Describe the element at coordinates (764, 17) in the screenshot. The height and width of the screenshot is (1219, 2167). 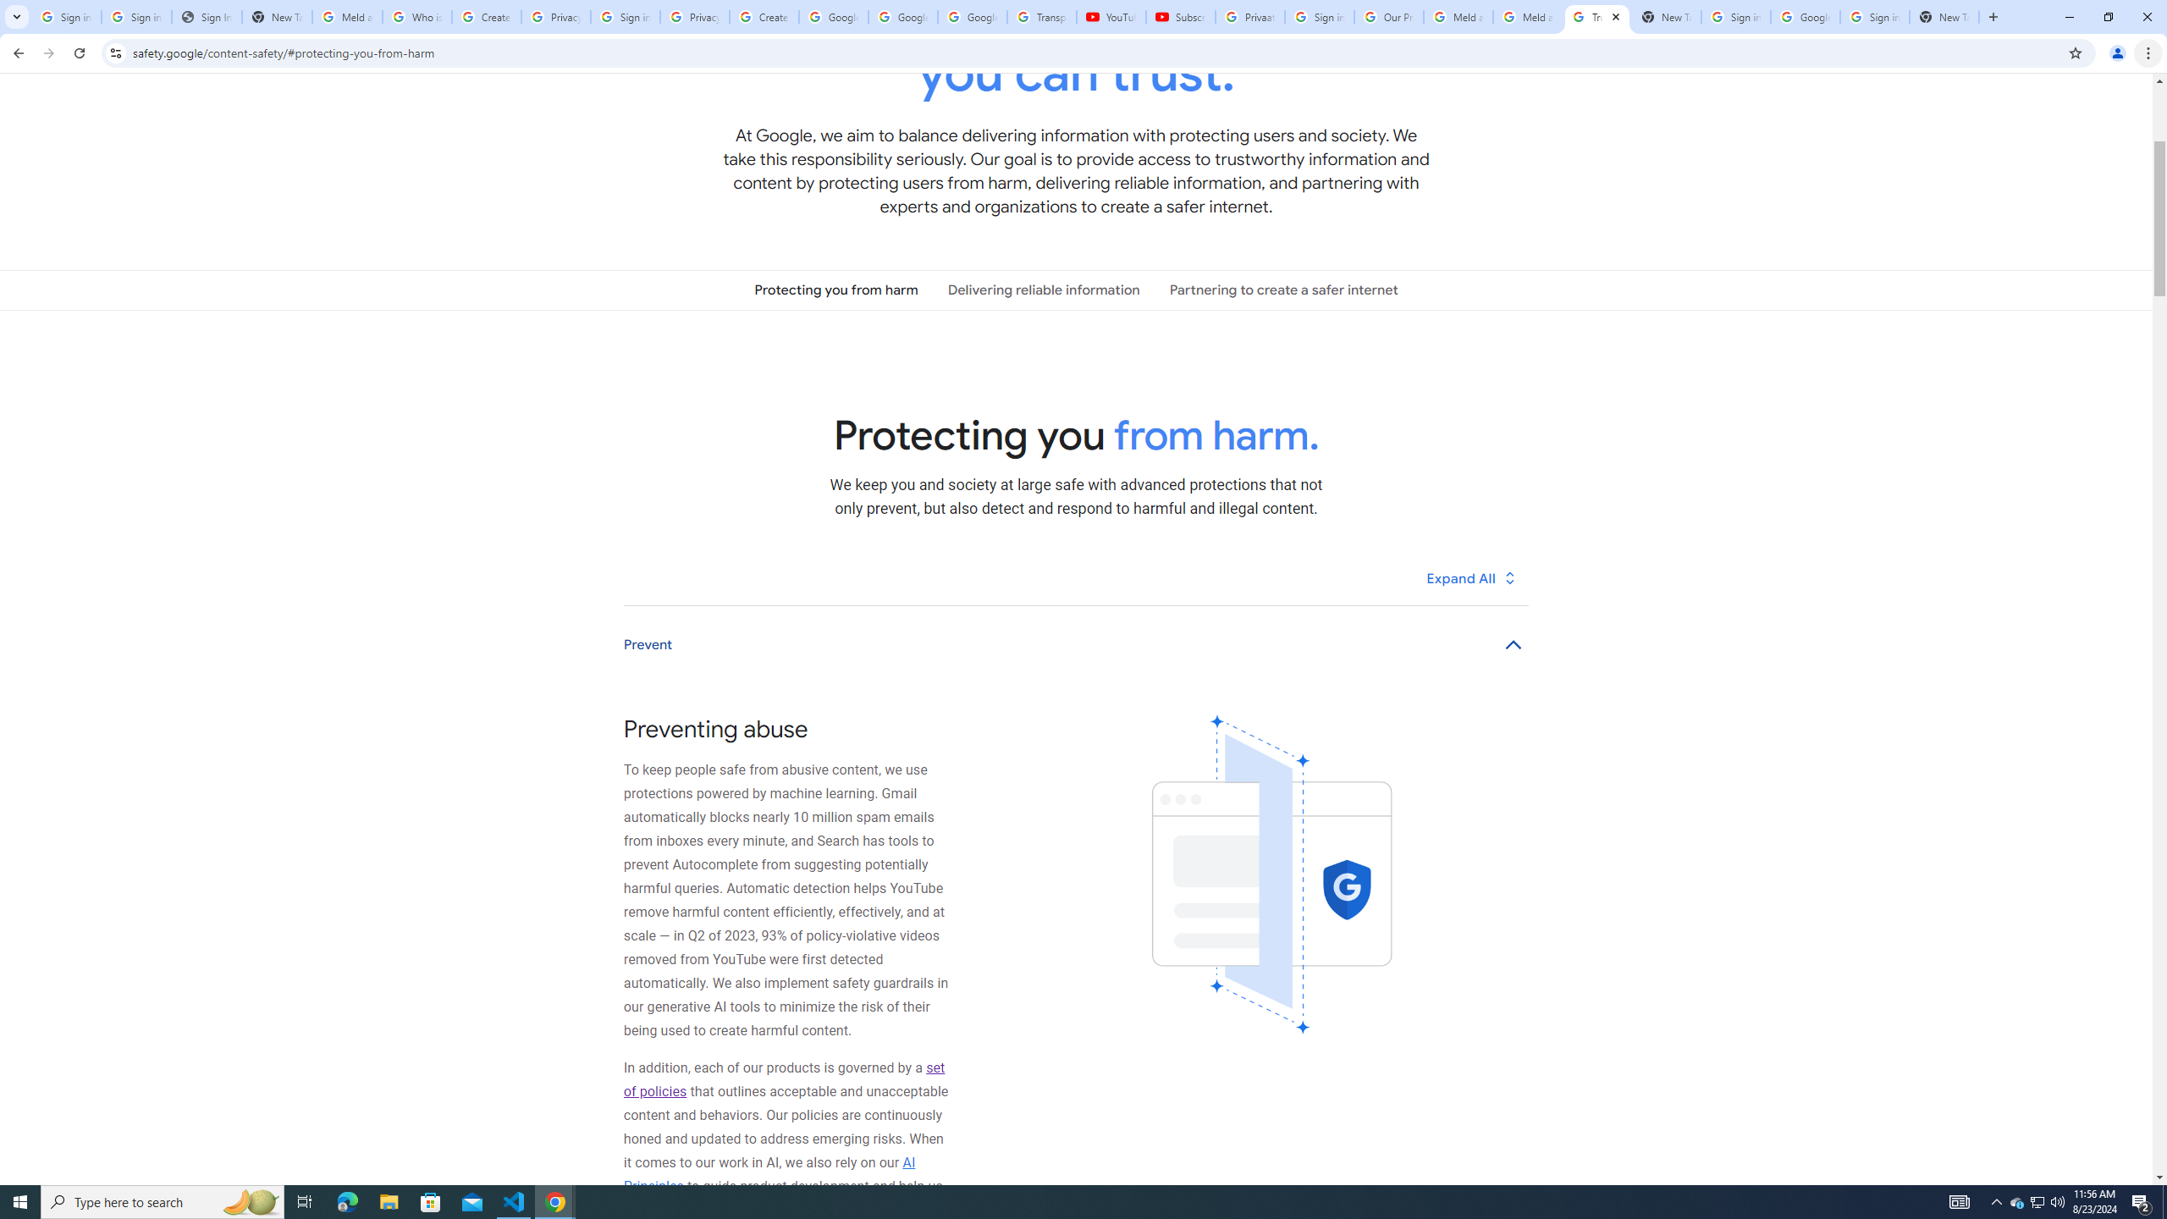
I see `Create your Google Account` at that location.